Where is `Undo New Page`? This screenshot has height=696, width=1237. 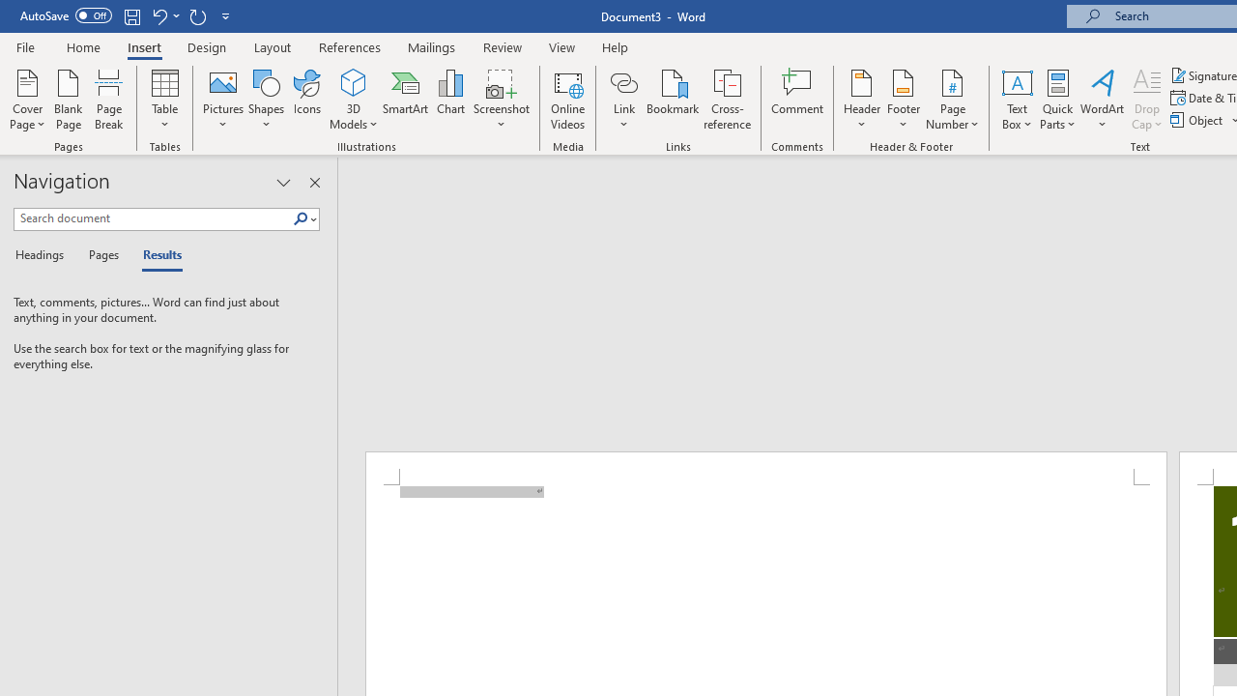 Undo New Page is located at coordinates (164, 15).